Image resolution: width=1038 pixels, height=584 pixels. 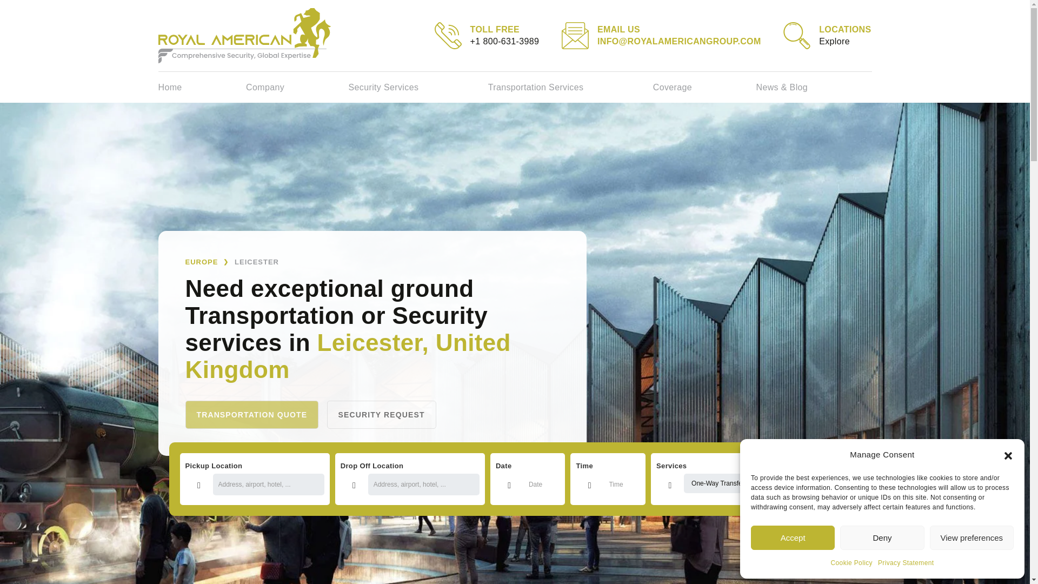 What do you see at coordinates (202, 87) in the screenshot?
I see `FREE QUOTE` at bounding box center [202, 87].